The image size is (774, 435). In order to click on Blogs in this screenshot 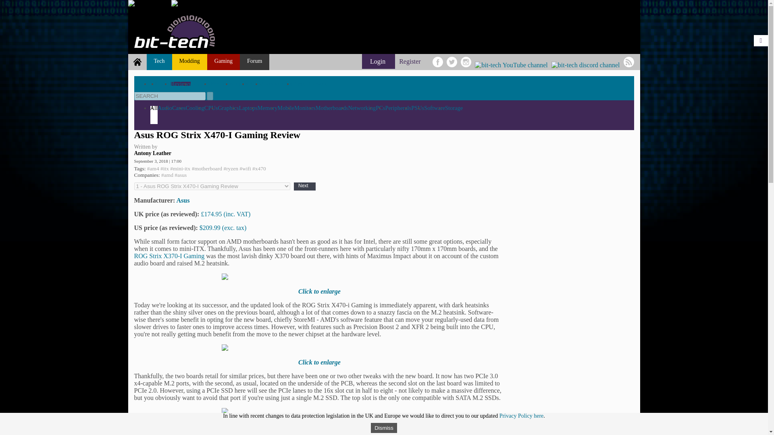, I will do `click(255, 84)`.